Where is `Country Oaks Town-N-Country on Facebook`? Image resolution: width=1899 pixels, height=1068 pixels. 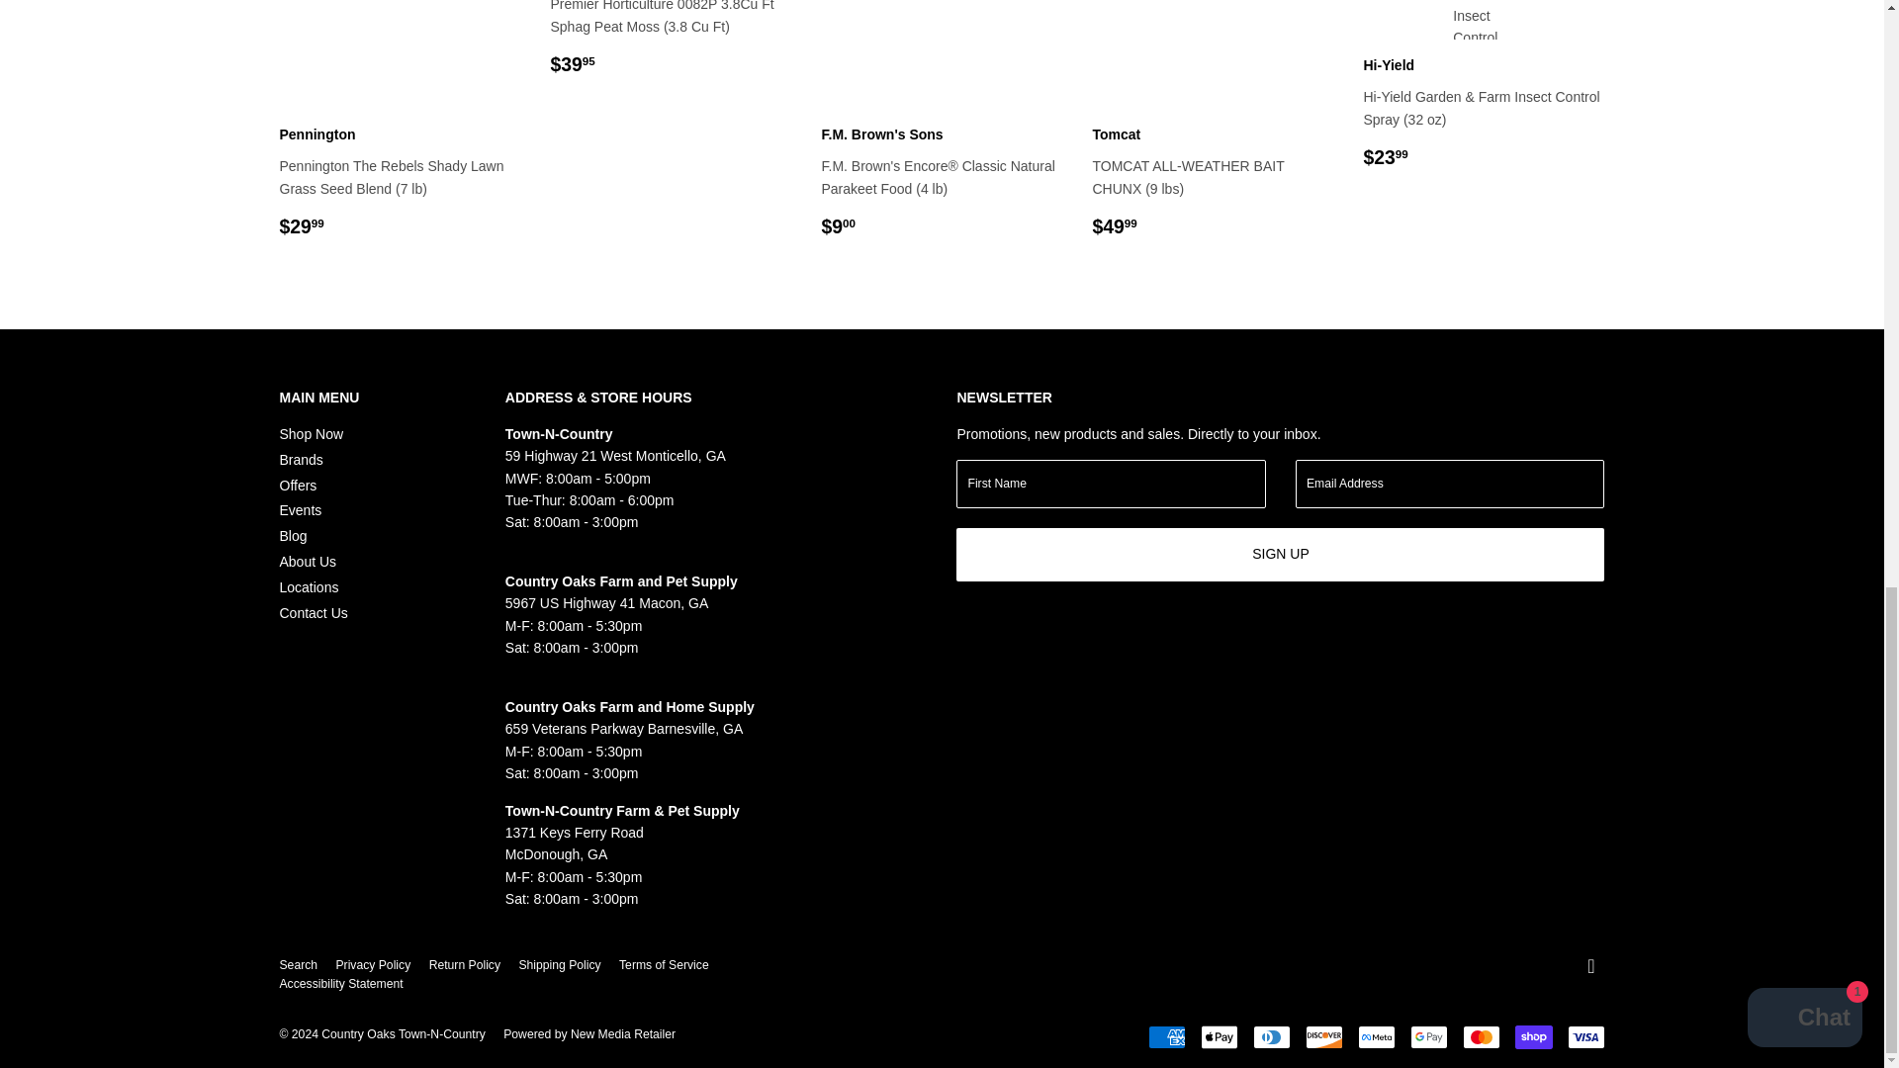 Country Oaks Town-N-Country on Facebook is located at coordinates (1590, 967).